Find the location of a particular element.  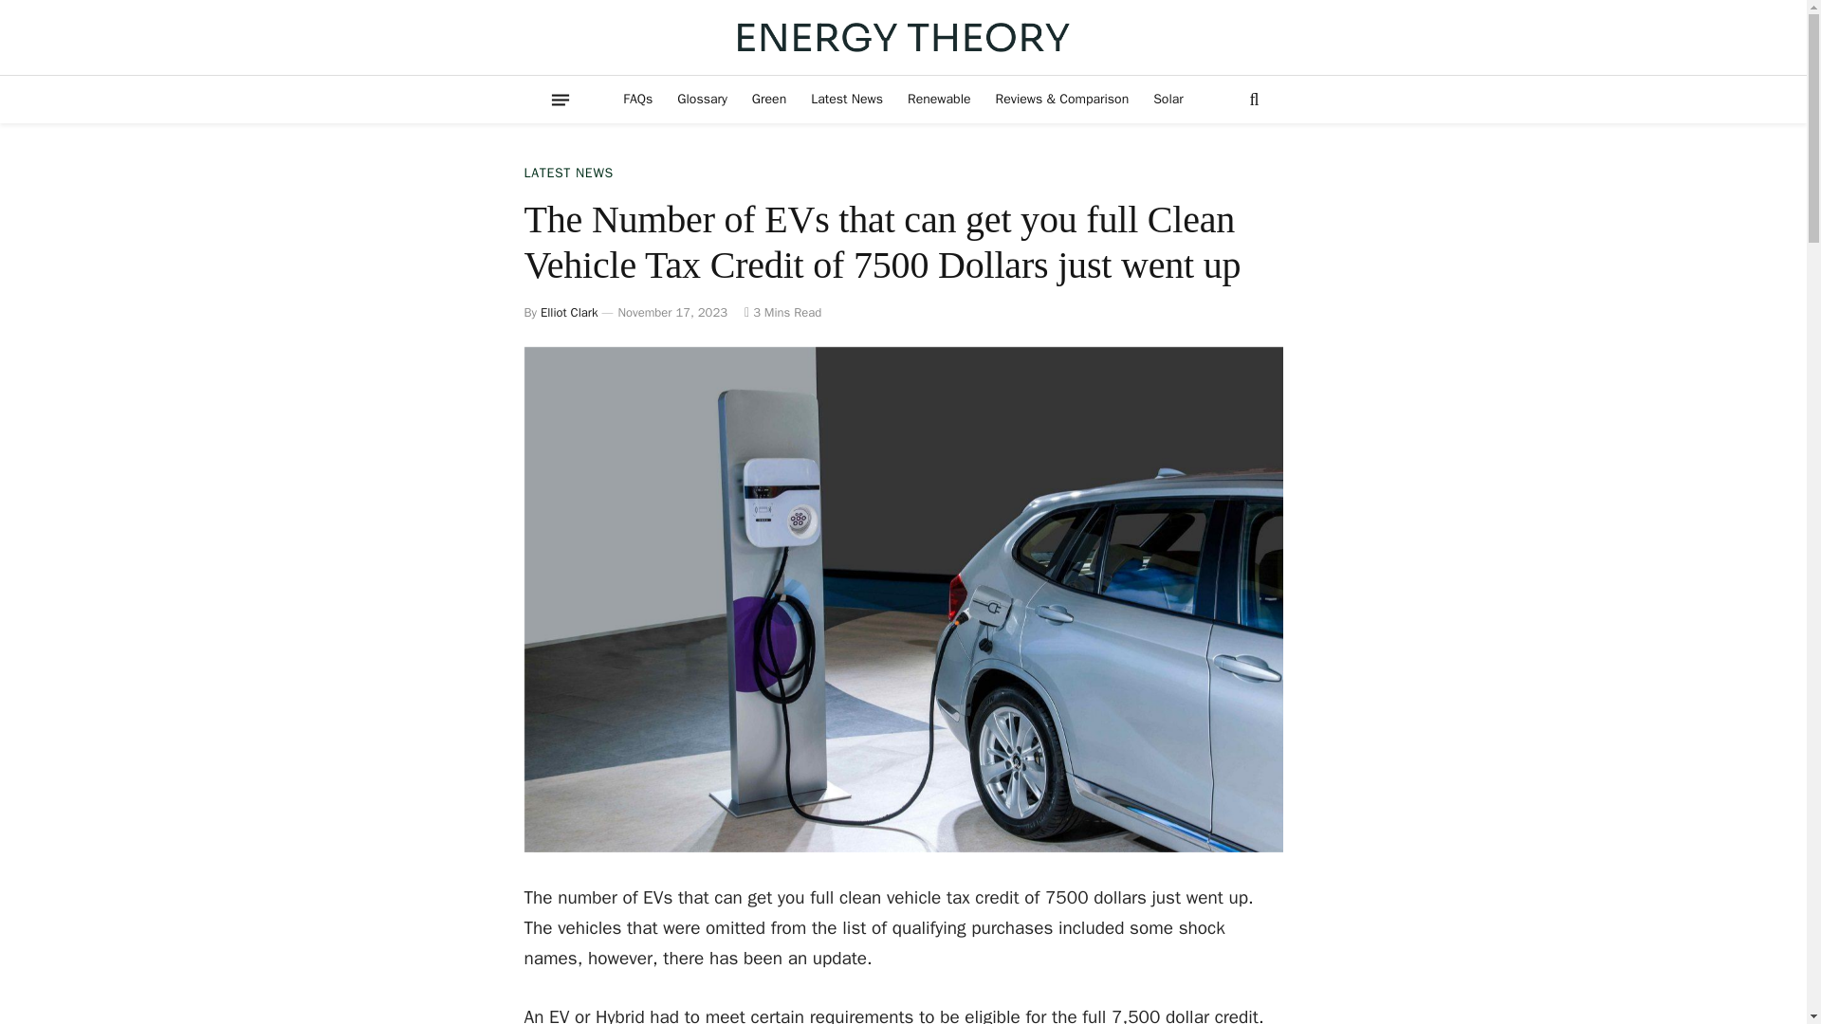

Green is located at coordinates (768, 99).